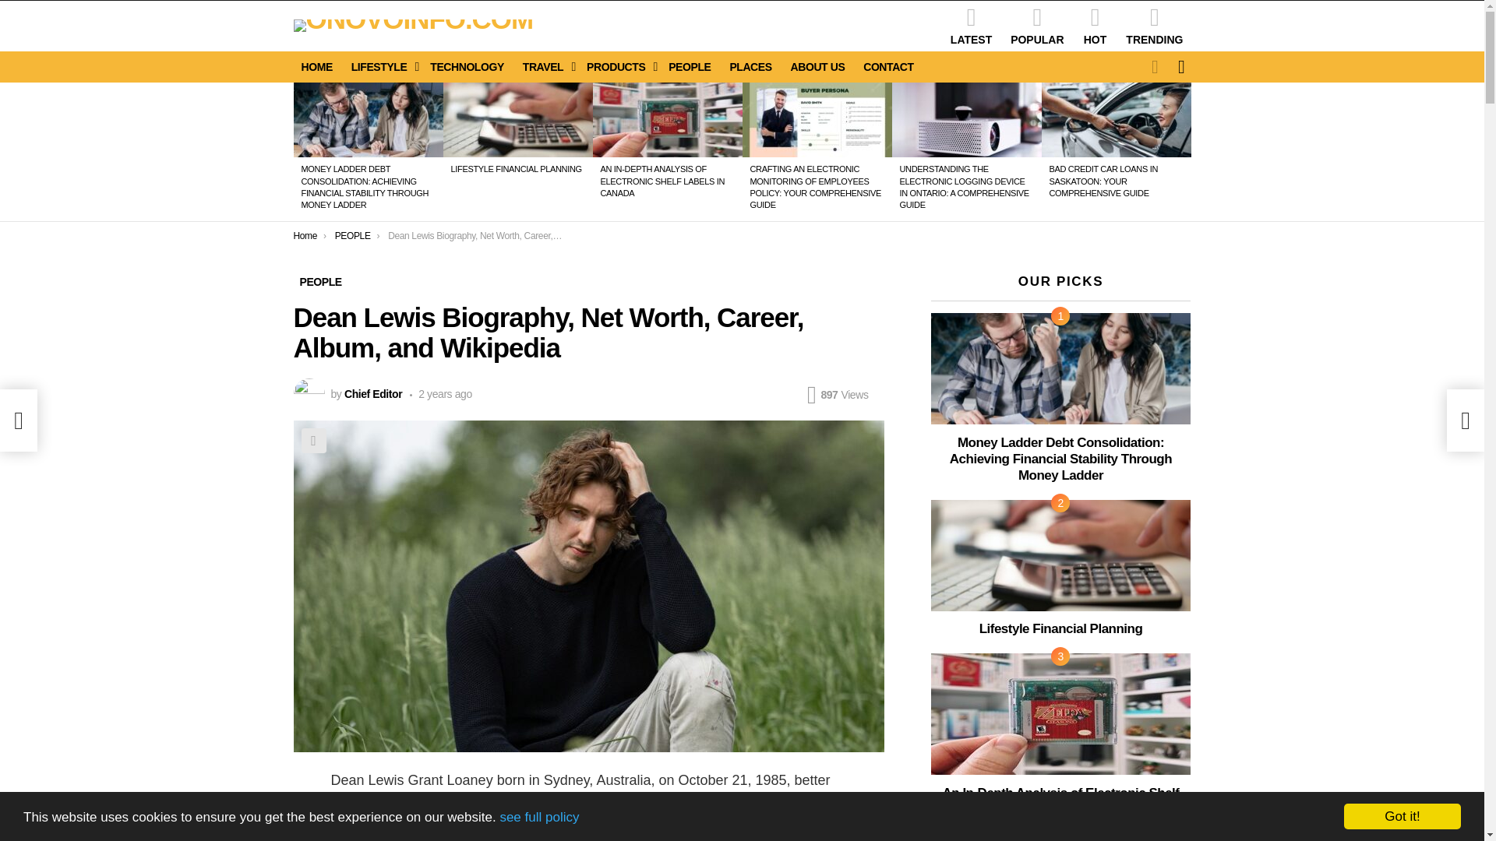 Image resolution: width=1496 pixels, height=841 pixels. I want to click on Nov 6th, 2022, 17:44, so click(441, 394).